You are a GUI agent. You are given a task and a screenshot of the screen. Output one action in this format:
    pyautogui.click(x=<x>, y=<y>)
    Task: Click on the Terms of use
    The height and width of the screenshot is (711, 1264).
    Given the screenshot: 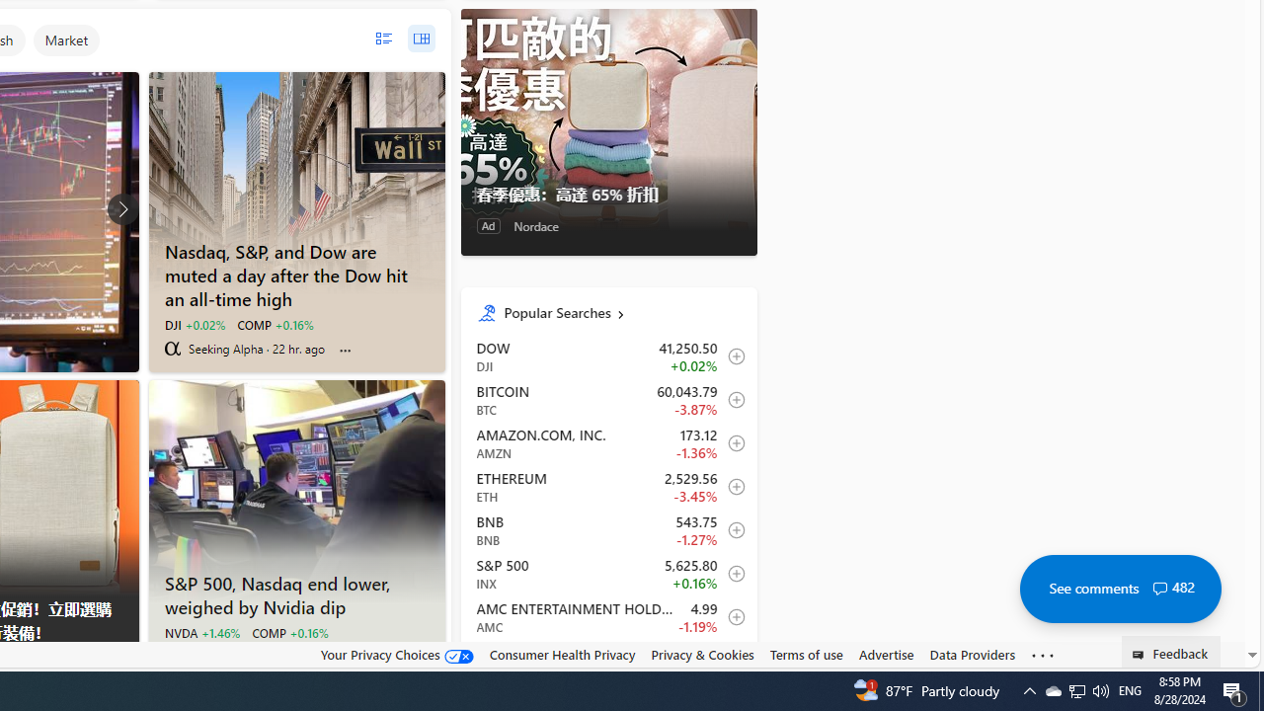 What is the action you would take?
    pyautogui.click(x=806, y=654)
    